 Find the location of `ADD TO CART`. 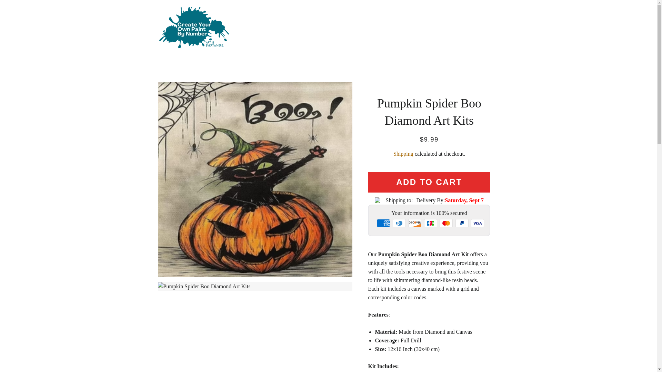

ADD TO CART is located at coordinates (429, 182).